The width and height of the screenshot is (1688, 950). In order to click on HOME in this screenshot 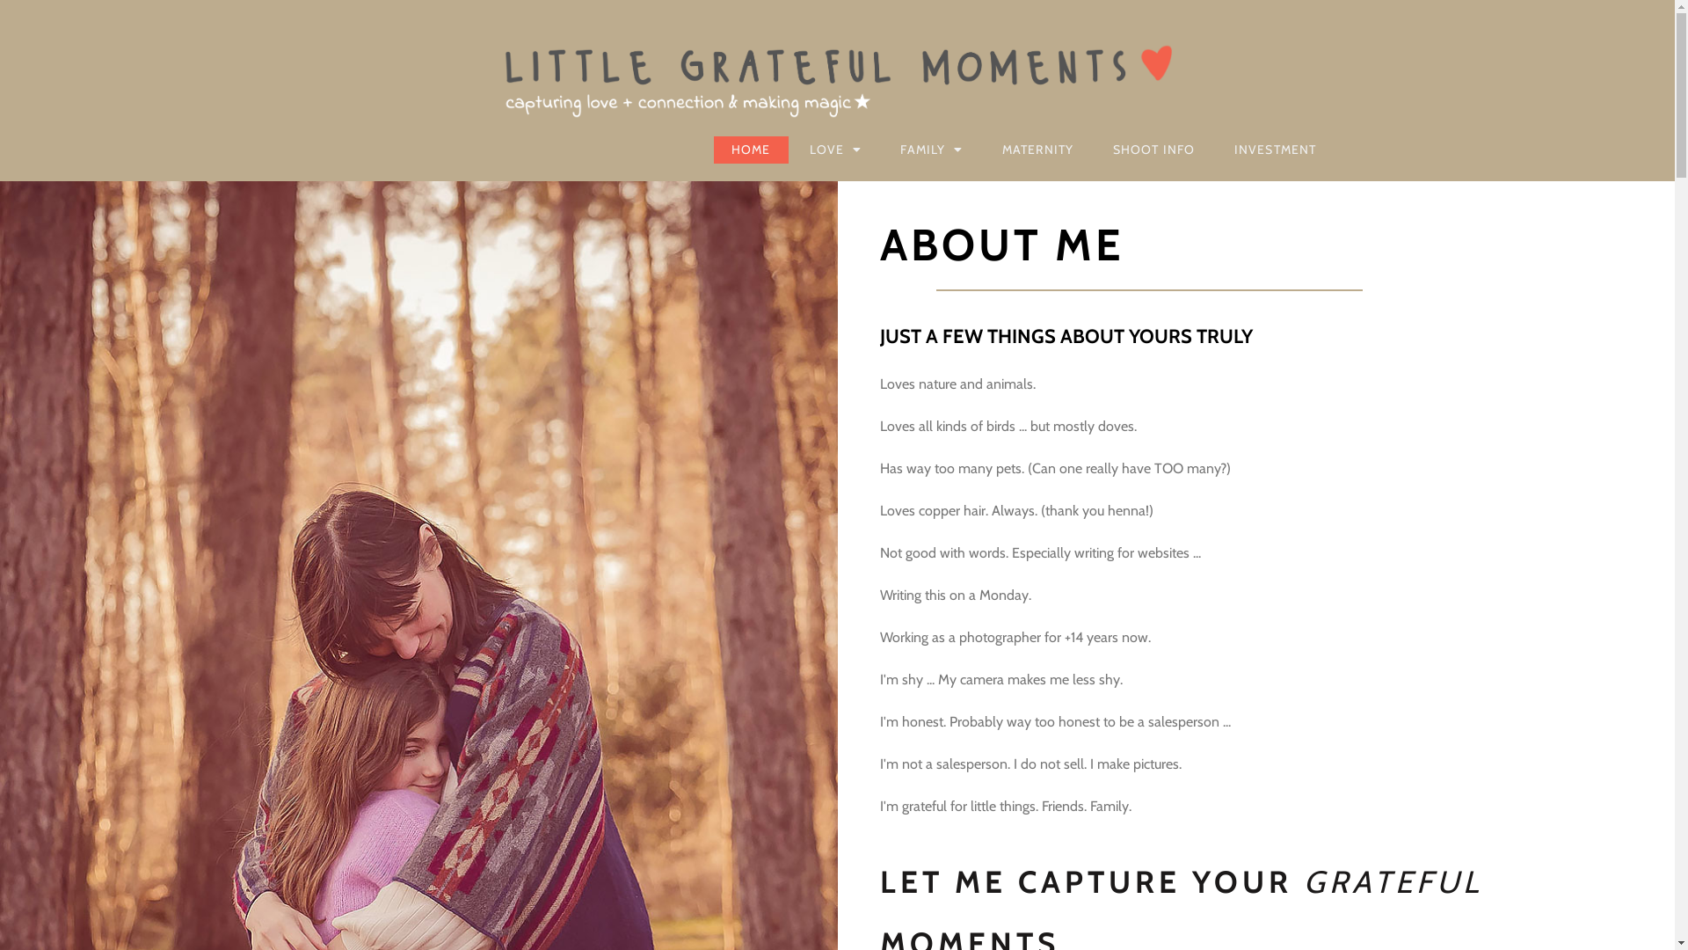, I will do `click(751, 150)`.